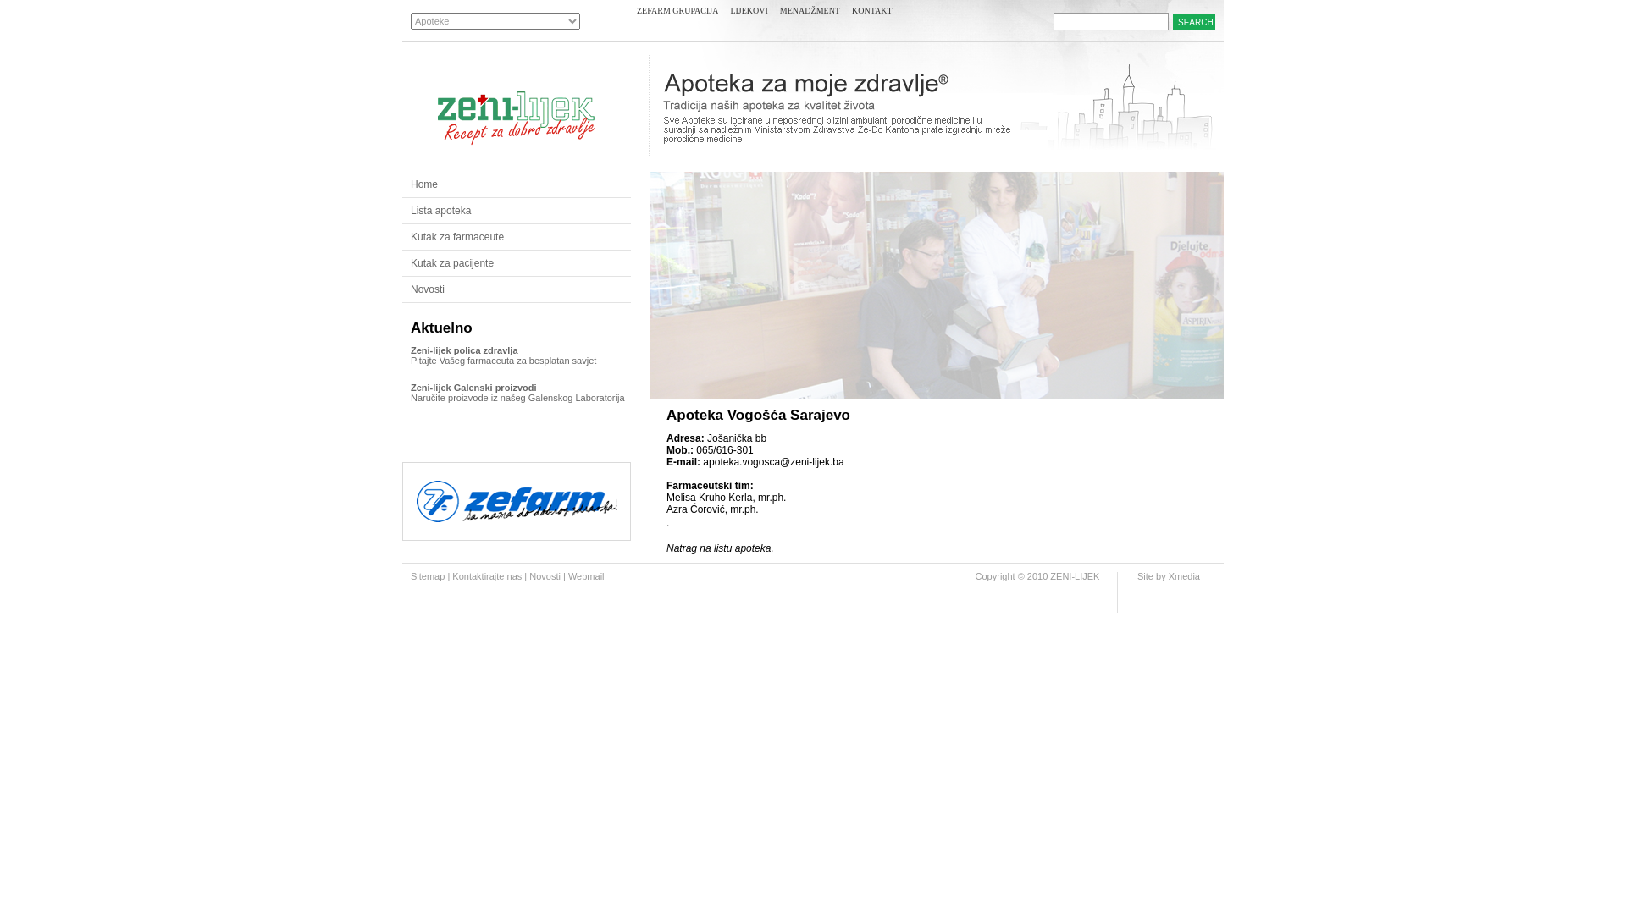  What do you see at coordinates (872, 17) in the screenshot?
I see `KONTAKT` at bounding box center [872, 17].